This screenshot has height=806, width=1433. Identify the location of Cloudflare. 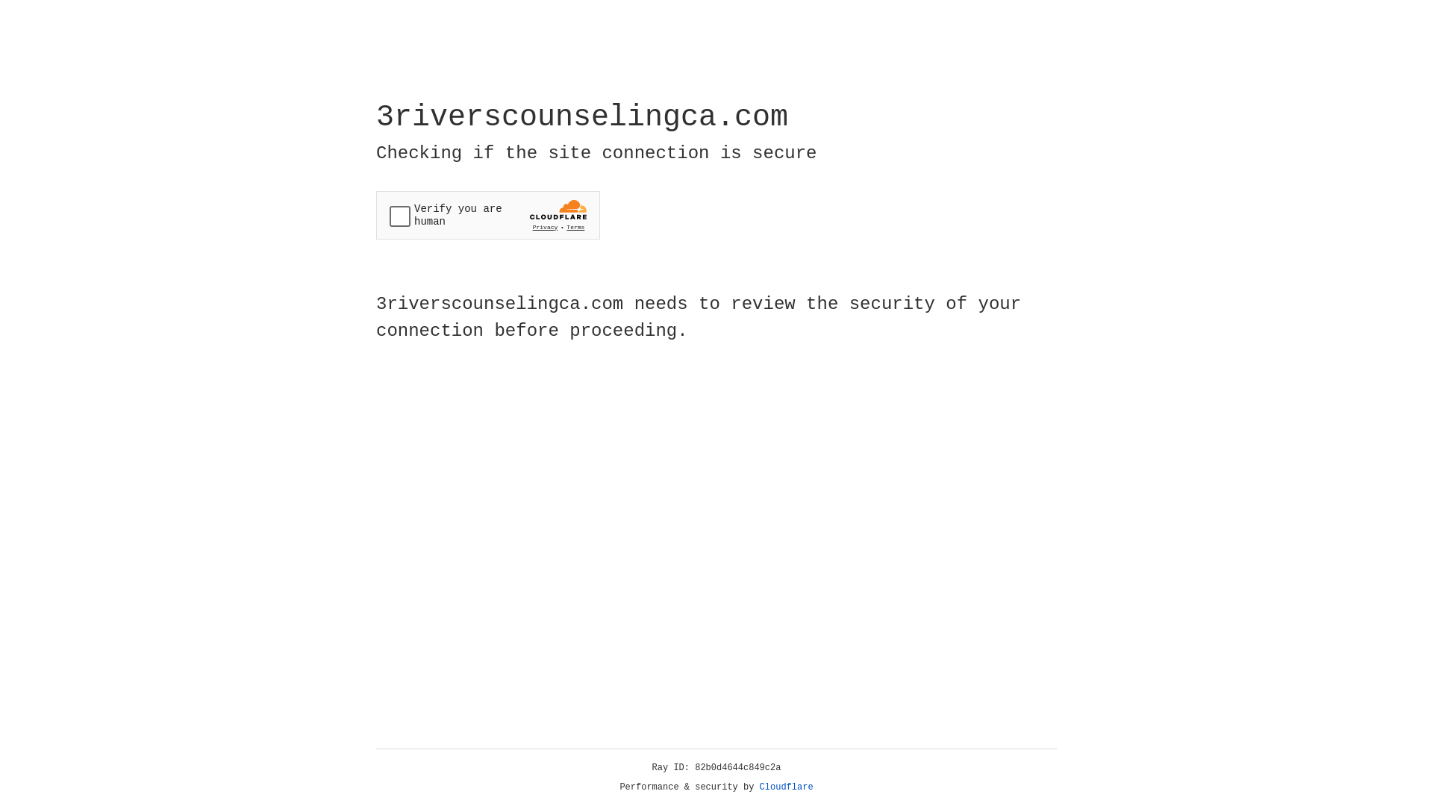
(787, 787).